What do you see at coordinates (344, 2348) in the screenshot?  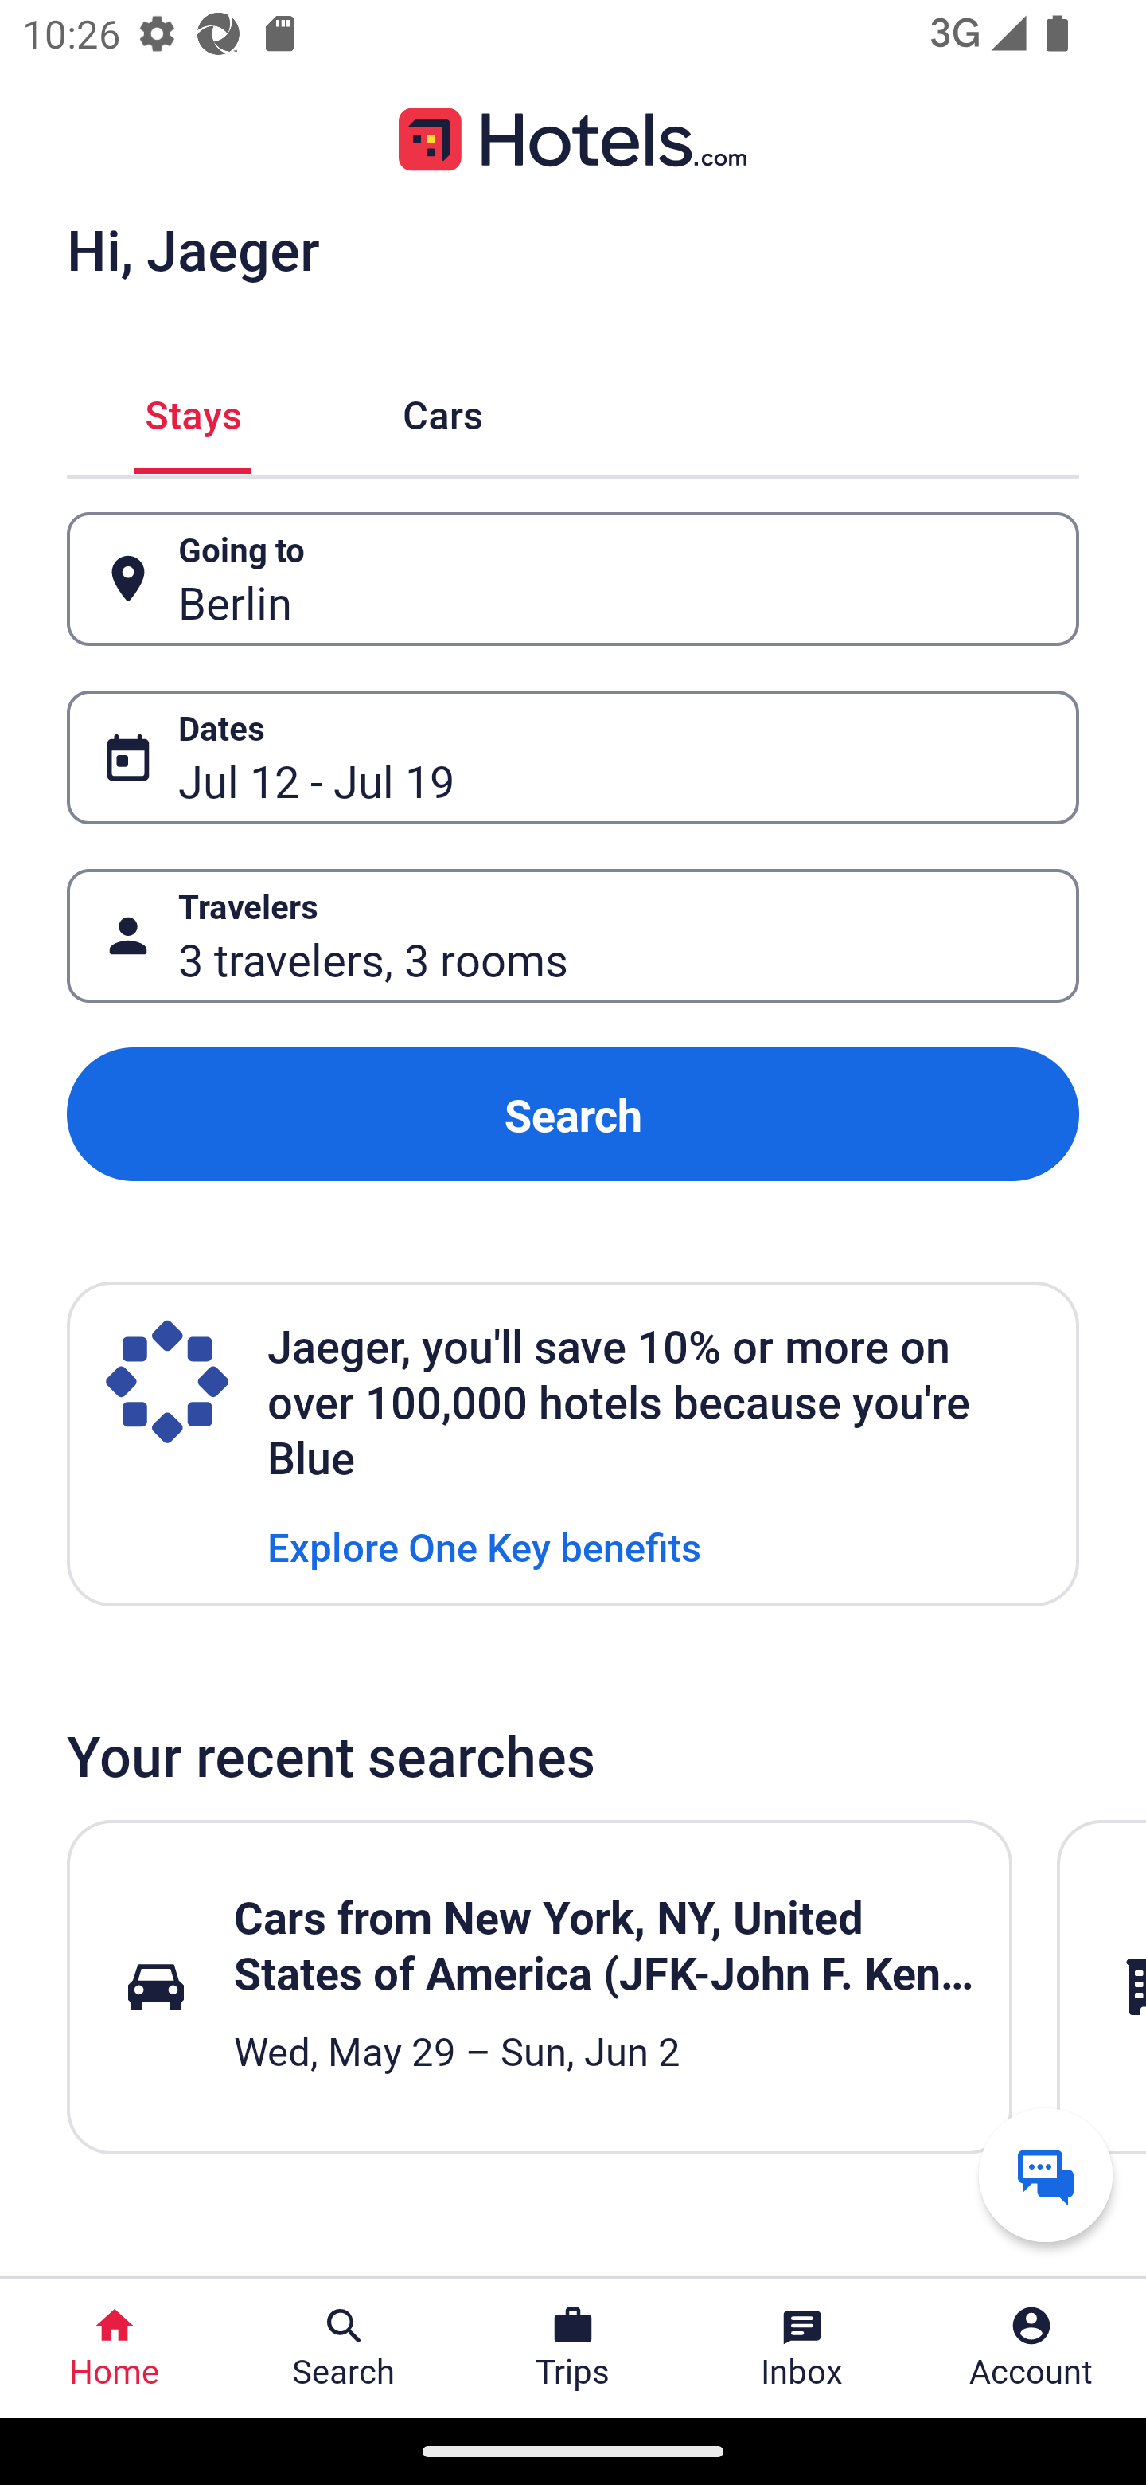 I see `Search Search Button` at bounding box center [344, 2348].